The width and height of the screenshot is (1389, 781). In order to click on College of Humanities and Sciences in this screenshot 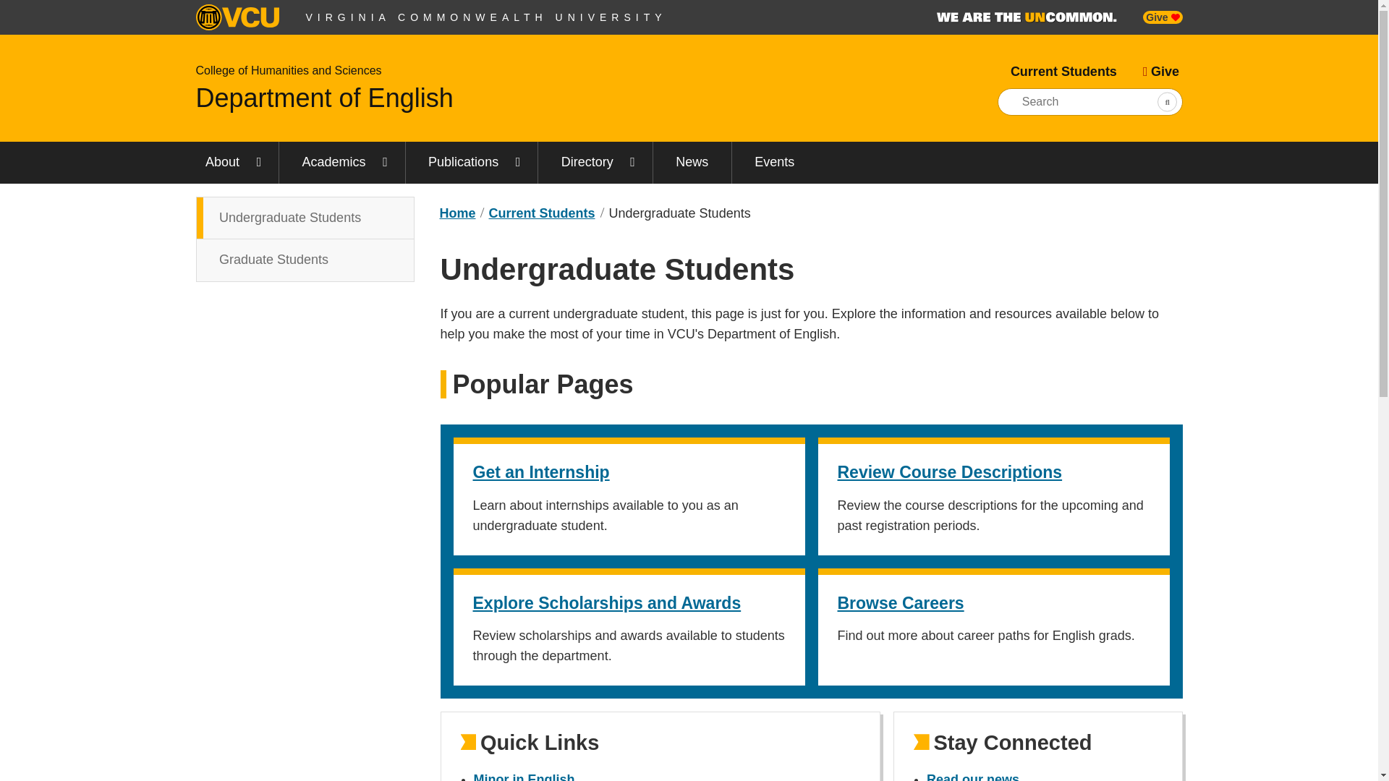, I will do `click(457, 213)`.